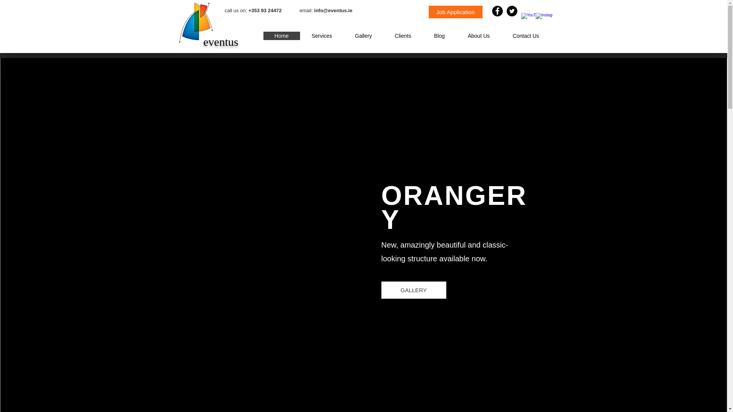 The image size is (733, 412). I want to click on Gallery, so click(363, 36).